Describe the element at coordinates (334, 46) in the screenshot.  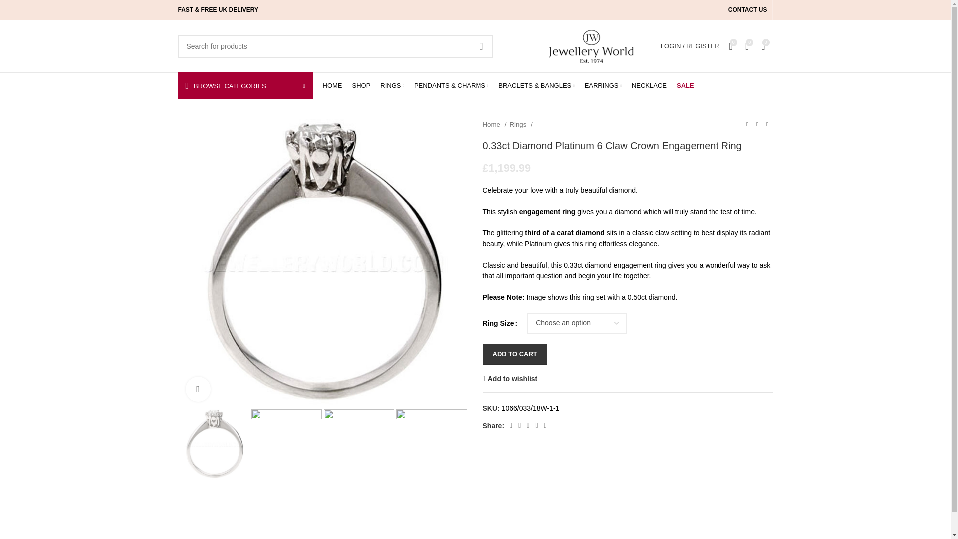
I see `Search for products` at that location.